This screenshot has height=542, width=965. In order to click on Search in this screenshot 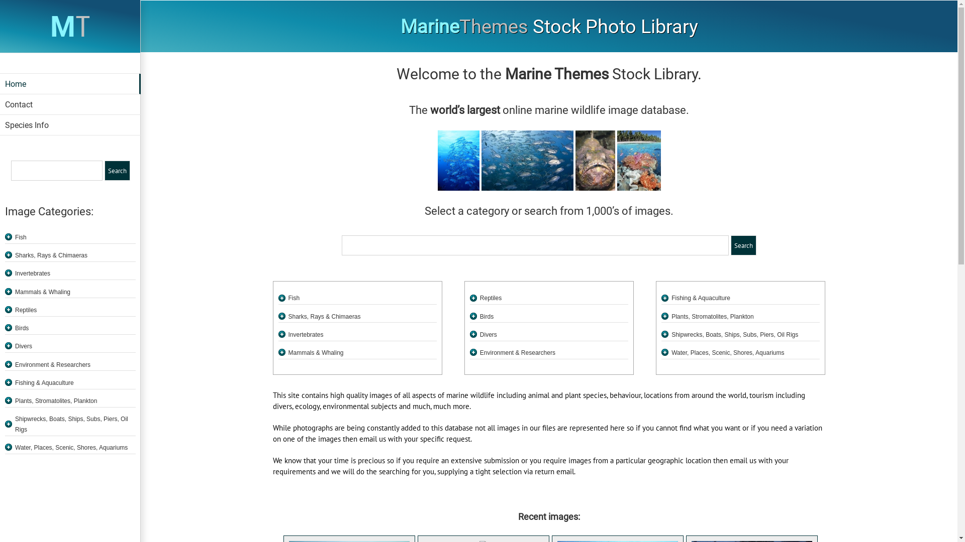, I will do `click(744, 245)`.